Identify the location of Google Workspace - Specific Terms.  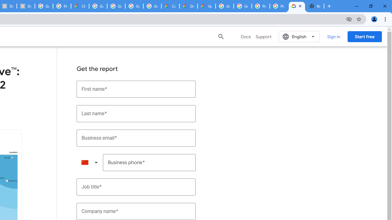
(134, 6).